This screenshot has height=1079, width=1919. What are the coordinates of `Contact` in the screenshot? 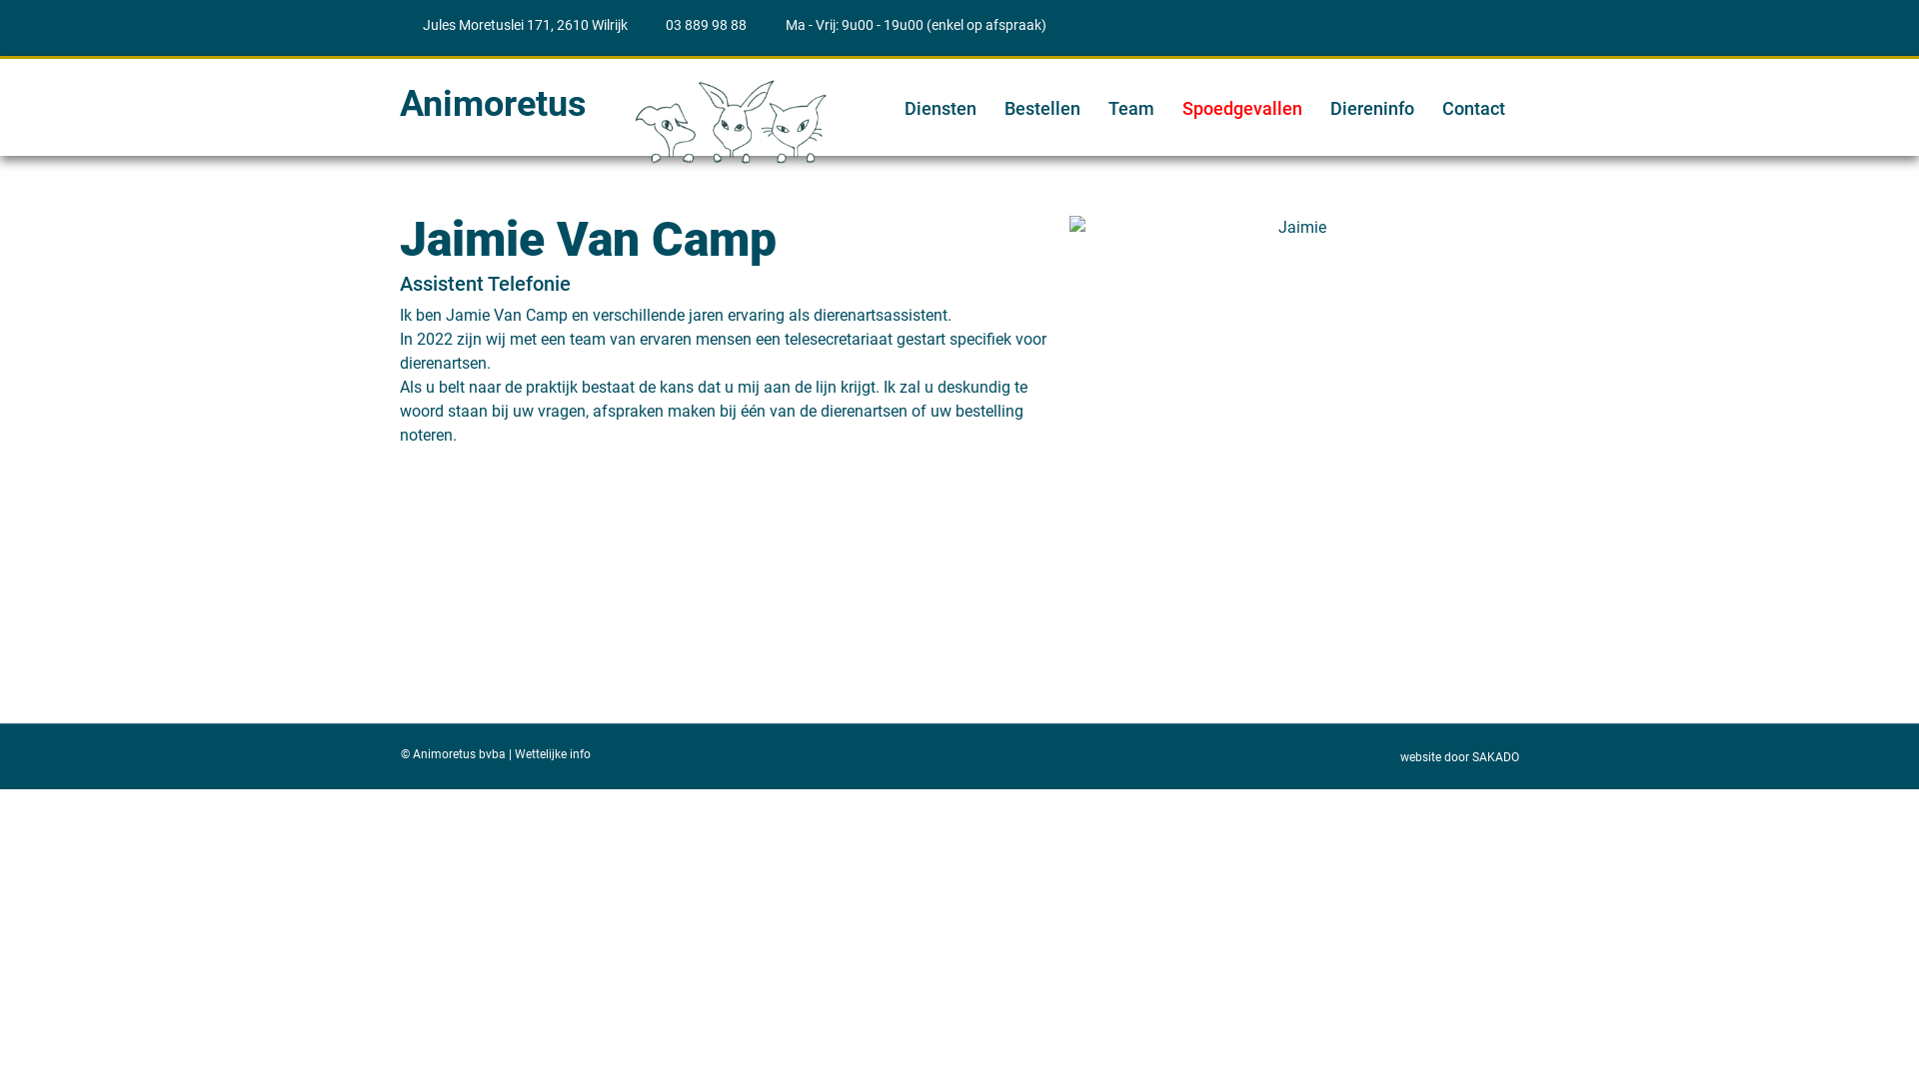 It's located at (1473, 109).